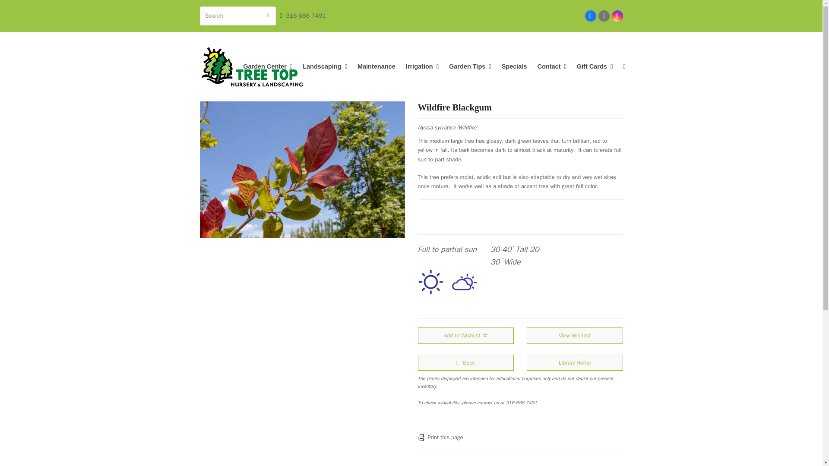 The width and height of the screenshot is (829, 466). Describe the element at coordinates (377, 66) in the screenshot. I see `Maintenance` at that location.